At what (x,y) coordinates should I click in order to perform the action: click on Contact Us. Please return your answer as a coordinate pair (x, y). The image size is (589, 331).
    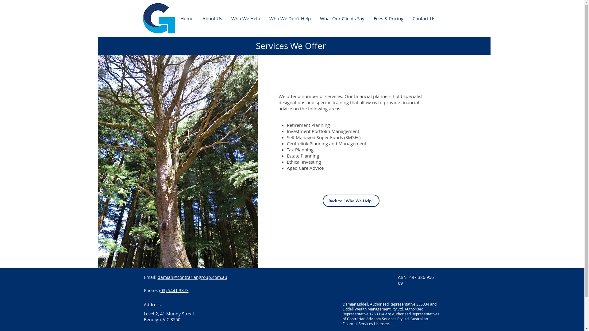
    Looking at the image, I should click on (424, 18).